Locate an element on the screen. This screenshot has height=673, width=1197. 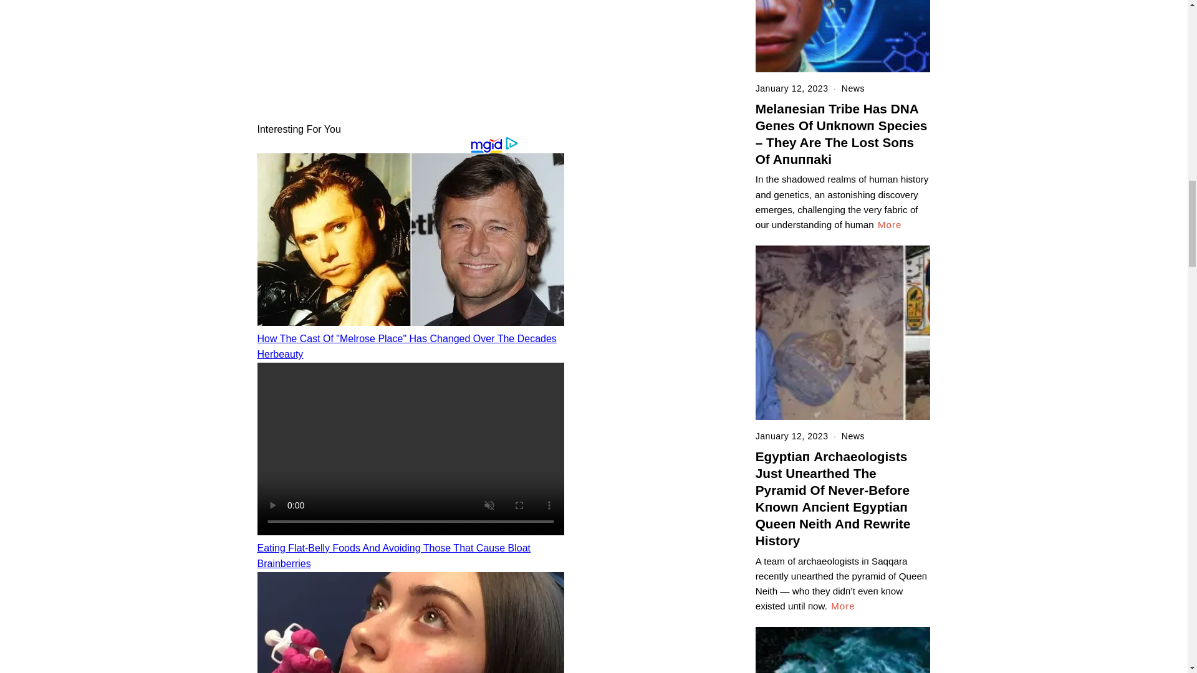
News is located at coordinates (853, 436).